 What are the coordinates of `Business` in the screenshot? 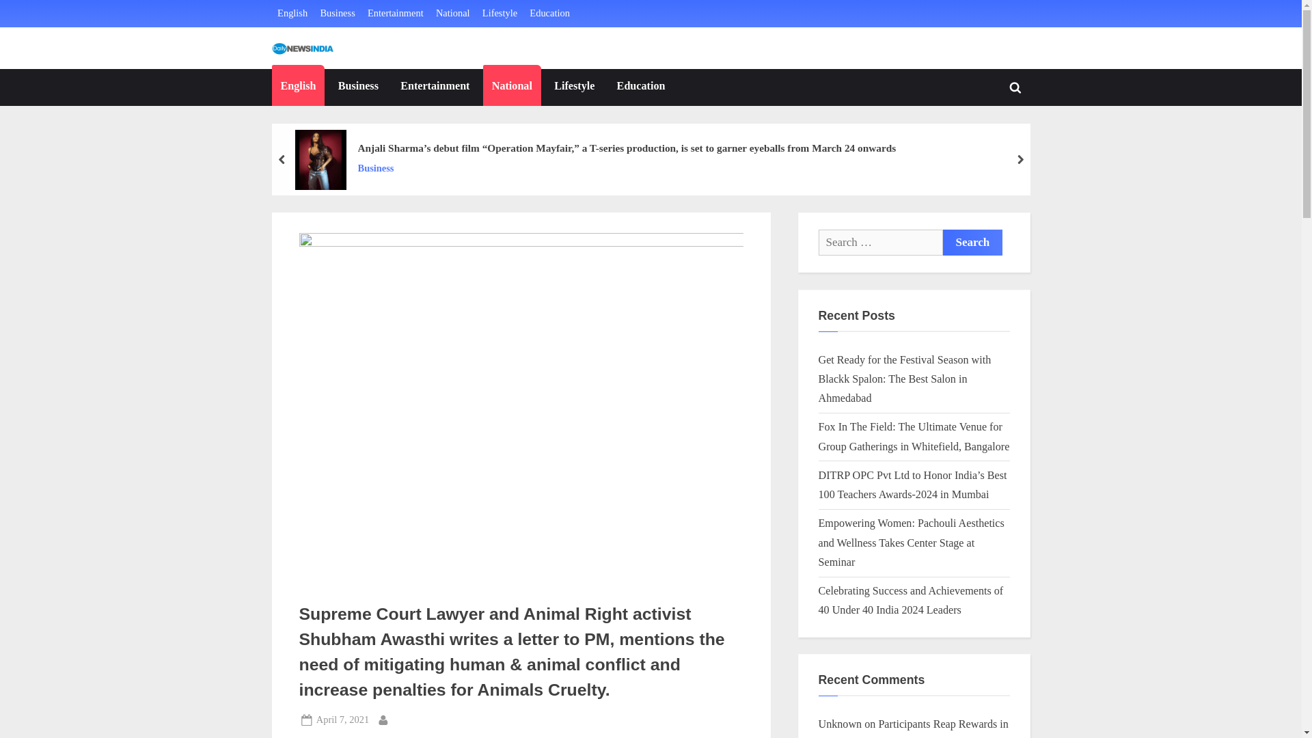 It's located at (337, 14).